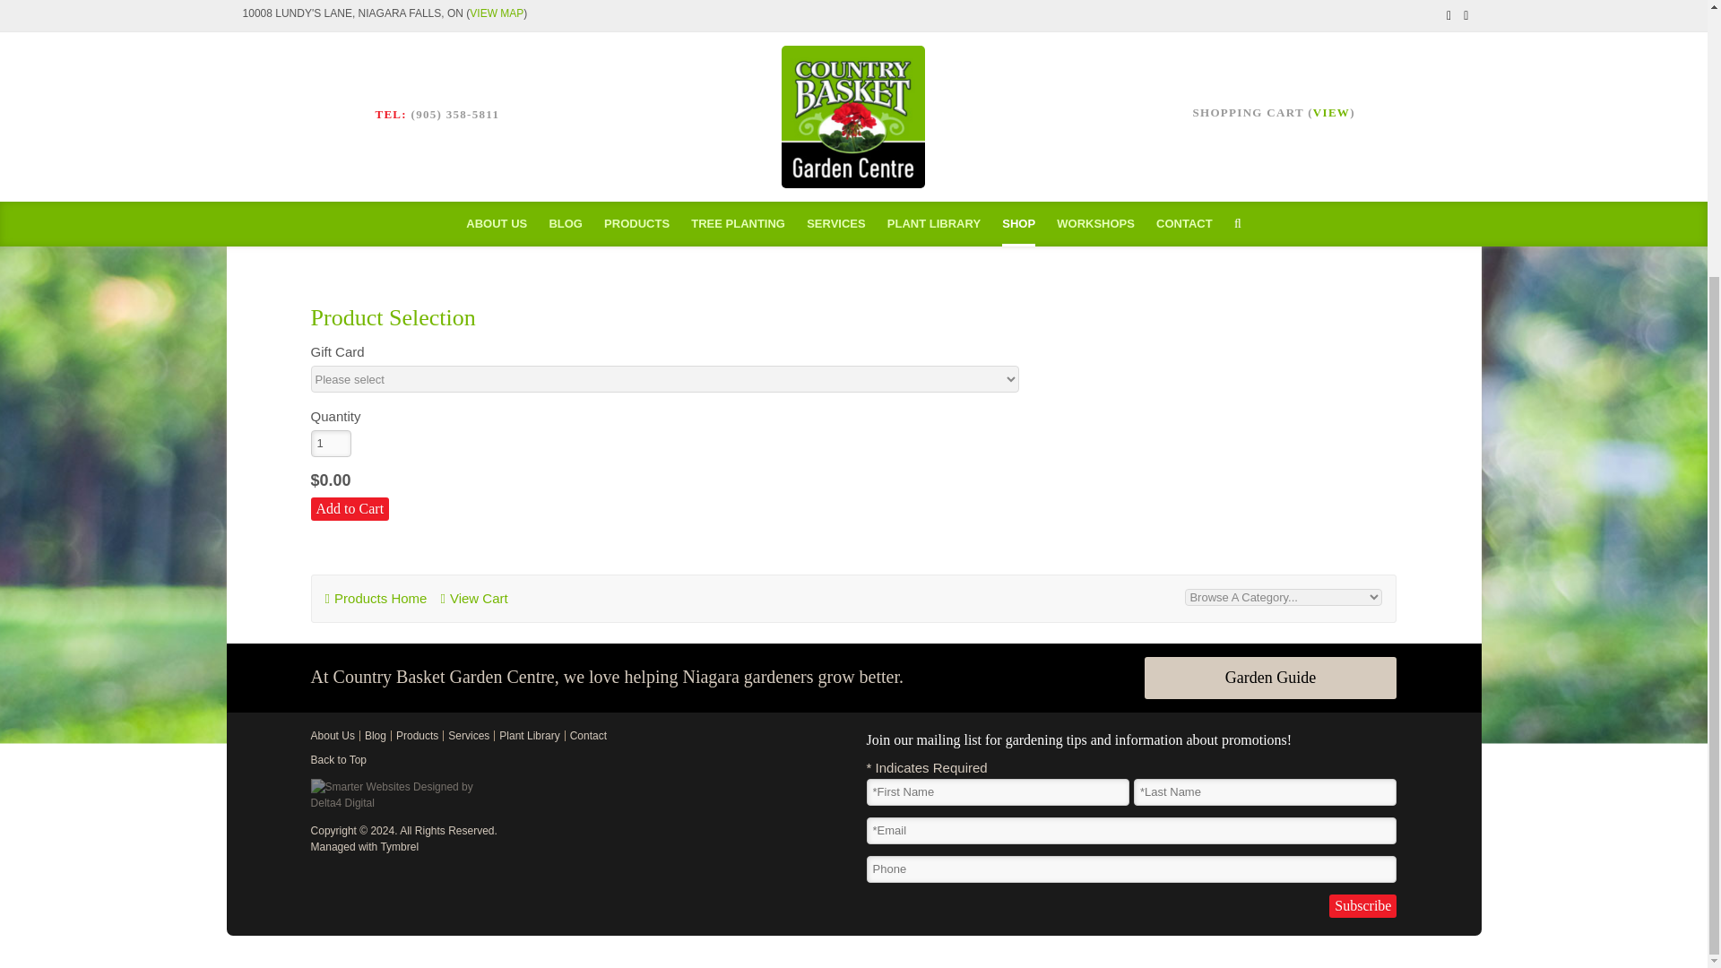 This screenshot has height=968, width=1721. What do you see at coordinates (376, 598) in the screenshot?
I see `Products Home` at bounding box center [376, 598].